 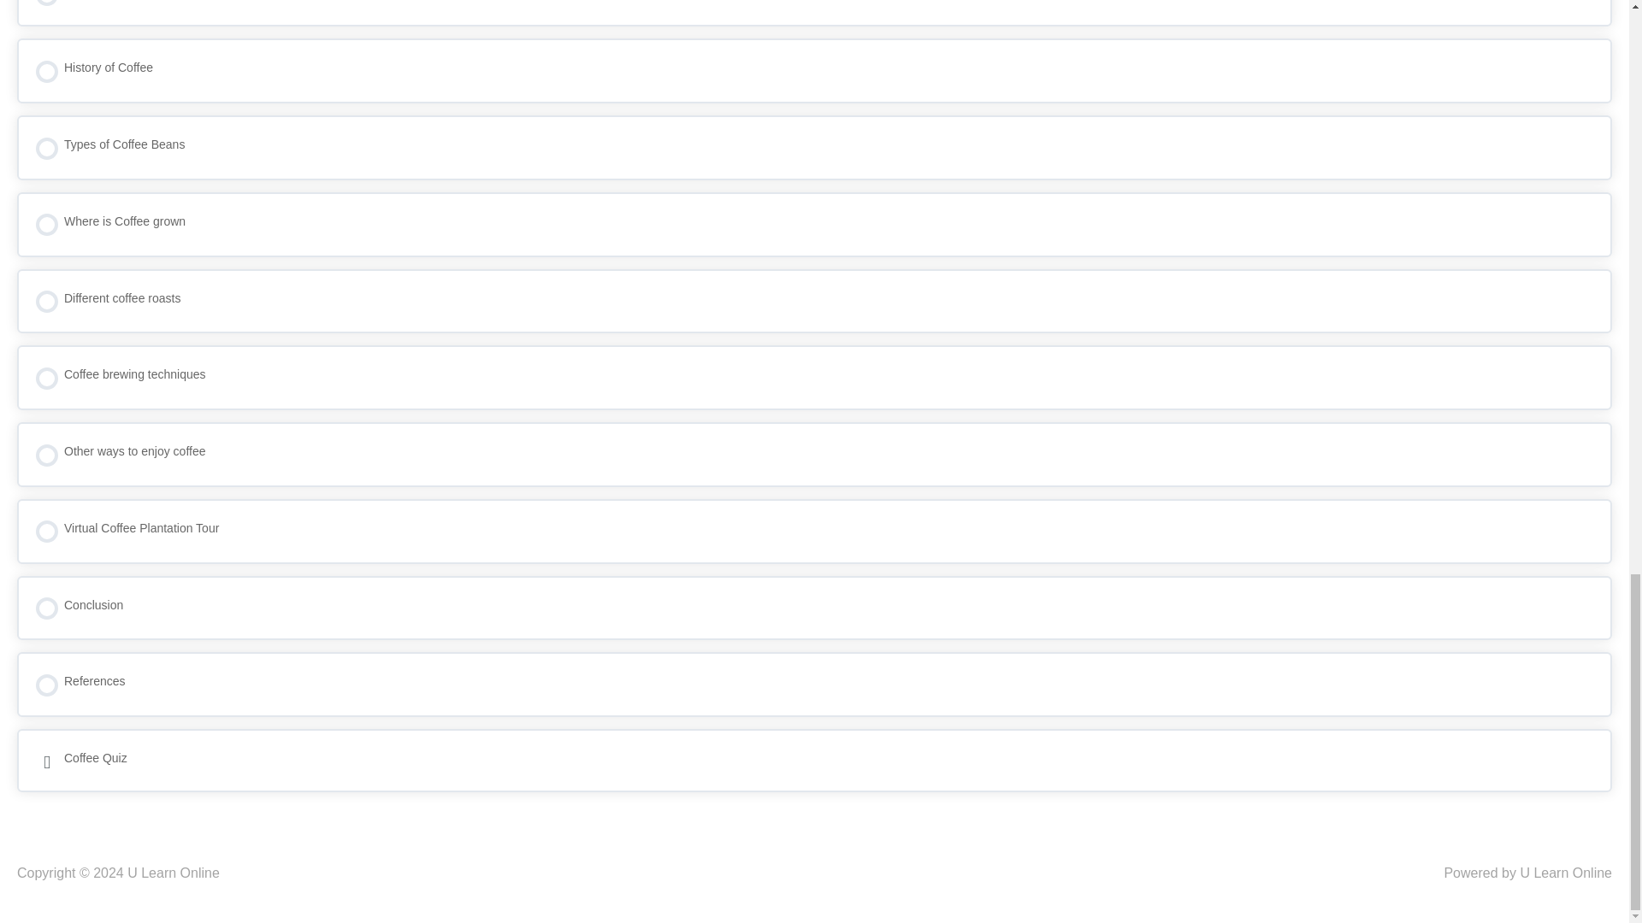 I want to click on Virtual Coffee Plantation Tour, so click(x=814, y=532).